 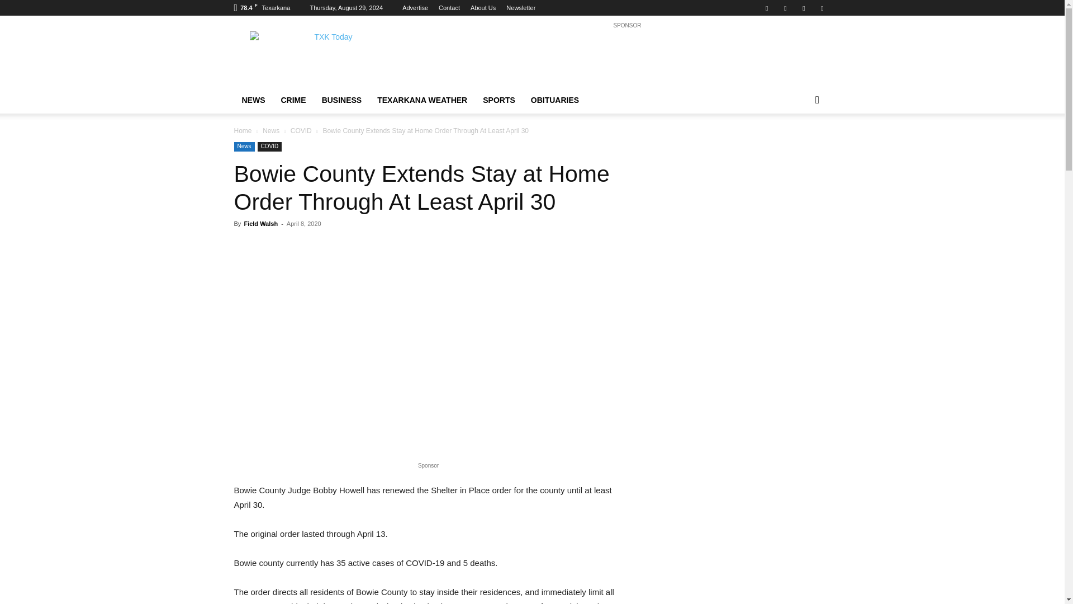 What do you see at coordinates (555, 100) in the screenshot?
I see `OBITUARIES` at bounding box center [555, 100].